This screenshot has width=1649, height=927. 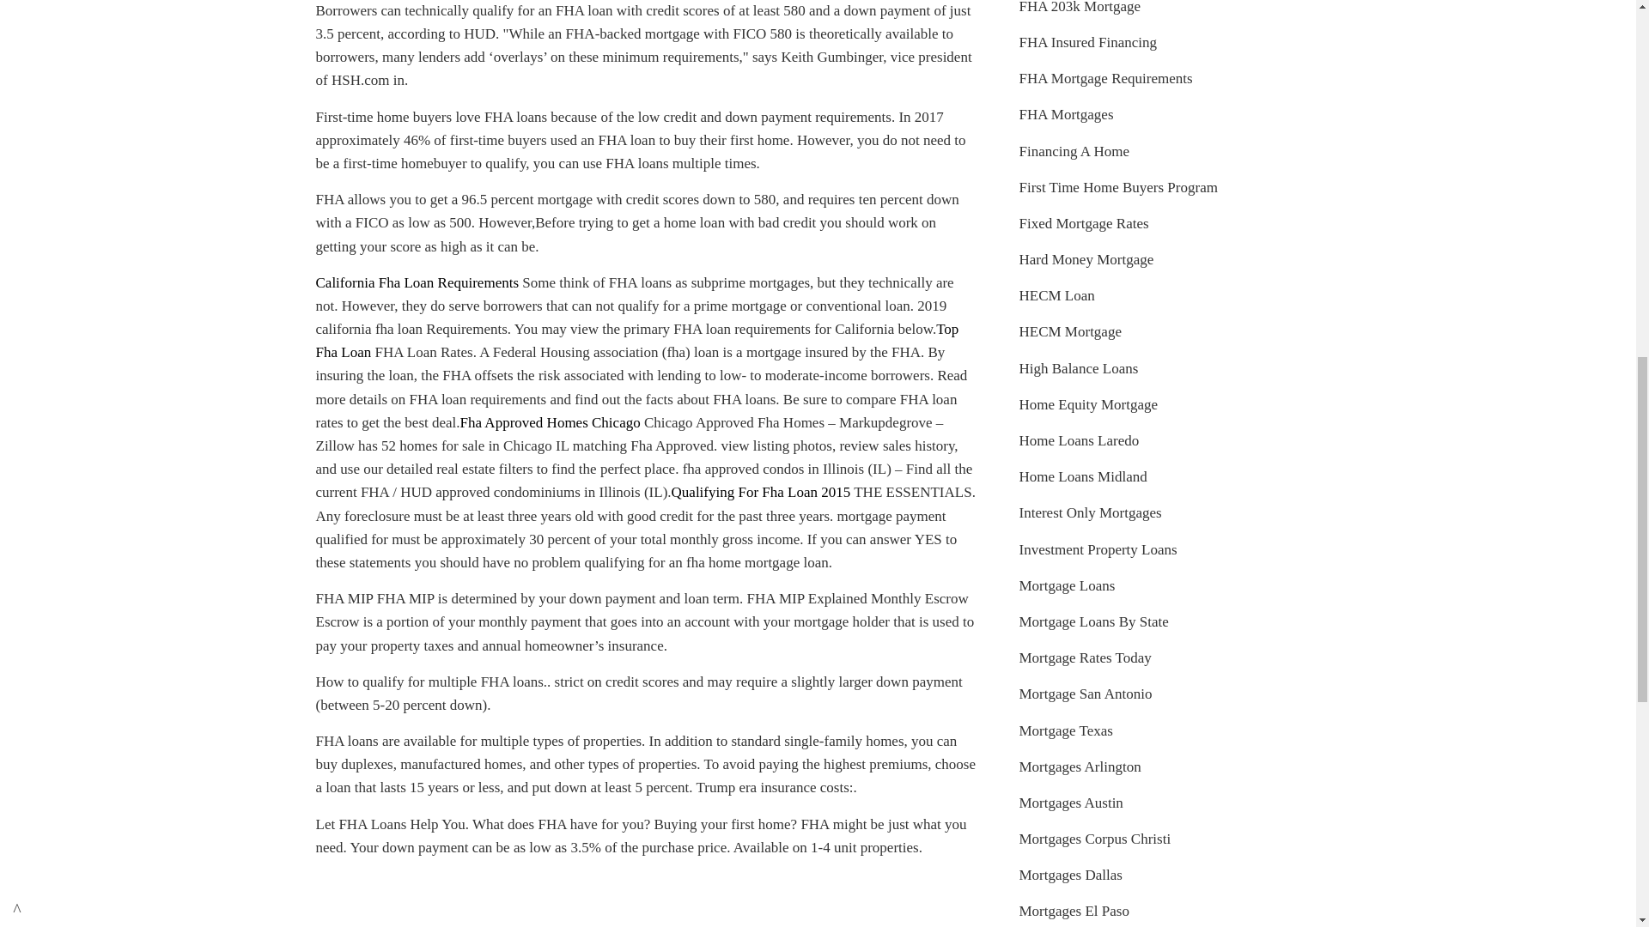 I want to click on Financing A Home, so click(x=1074, y=151).